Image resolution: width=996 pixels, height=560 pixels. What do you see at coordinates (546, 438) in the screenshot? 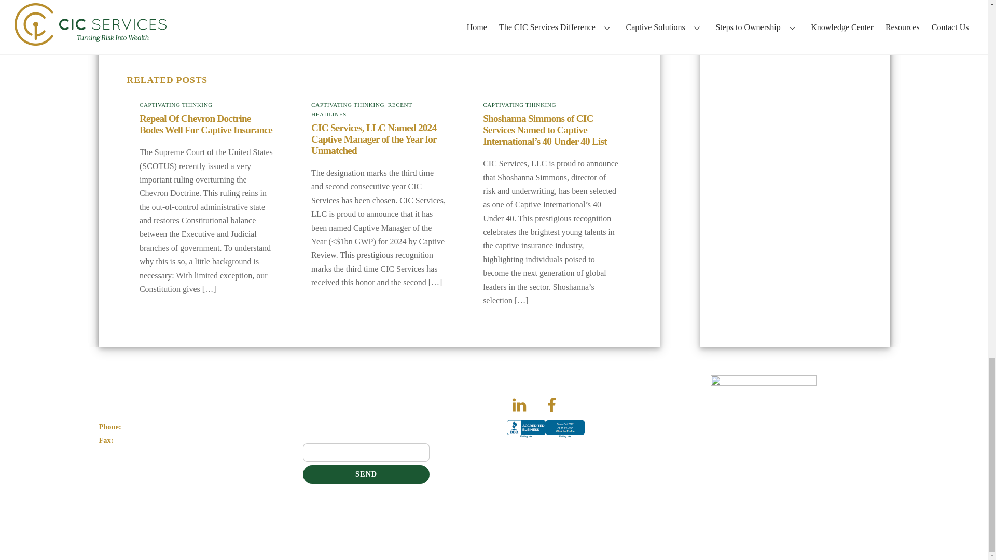
I see `CIC Services, Insurance Services Office, Knoxville, TN` at bounding box center [546, 438].